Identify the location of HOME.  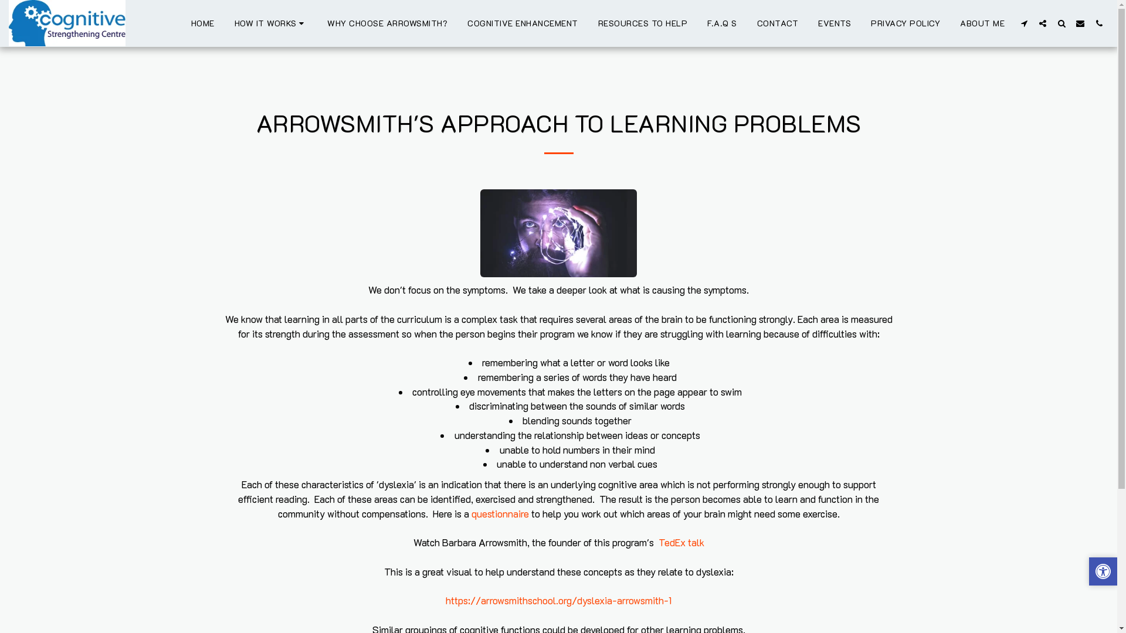
(203, 23).